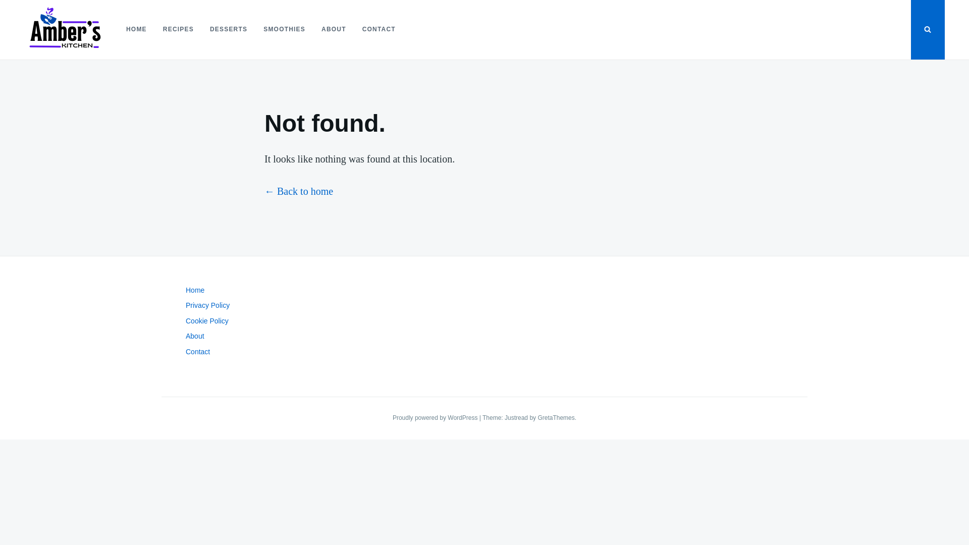 The height and width of the screenshot is (545, 969). Describe the element at coordinates (284, 29) in the screenshot. I see `SMOOTHIES` at that location.